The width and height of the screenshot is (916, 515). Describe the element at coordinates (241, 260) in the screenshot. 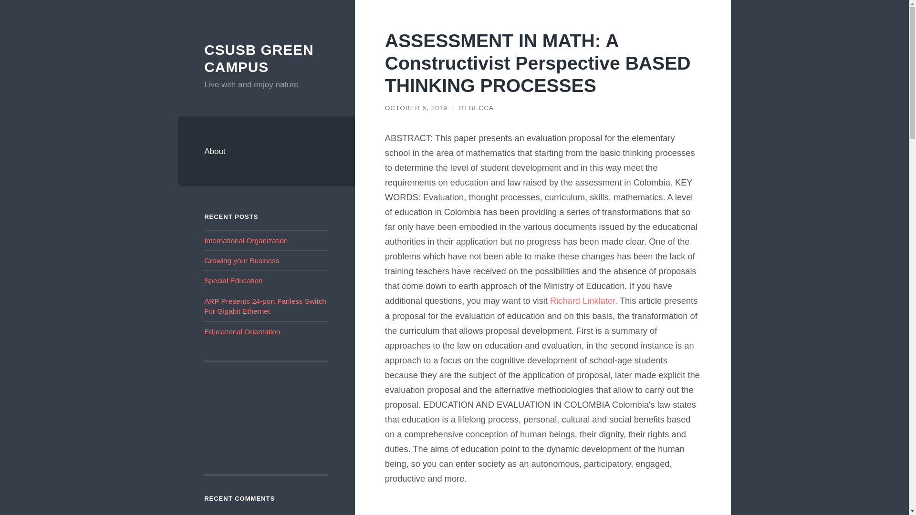

I see `Growing your Business` at that location.